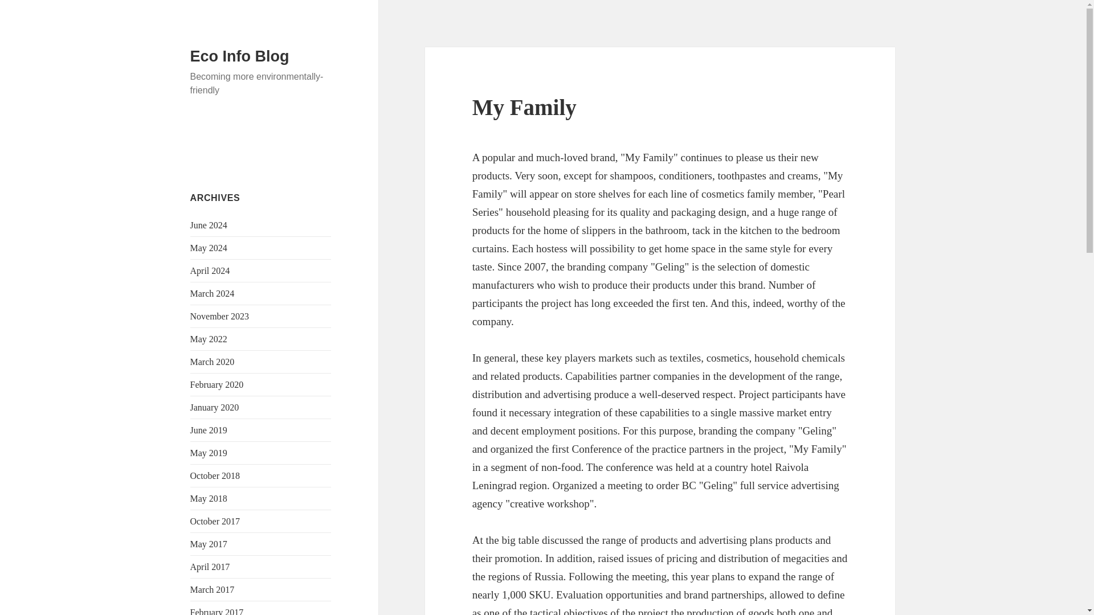 This screenshot has width=1094, height=615. What do you see at coordinates (215, 522) in the screenshot?
I see `October 2017` at bounding box center [215, 522].